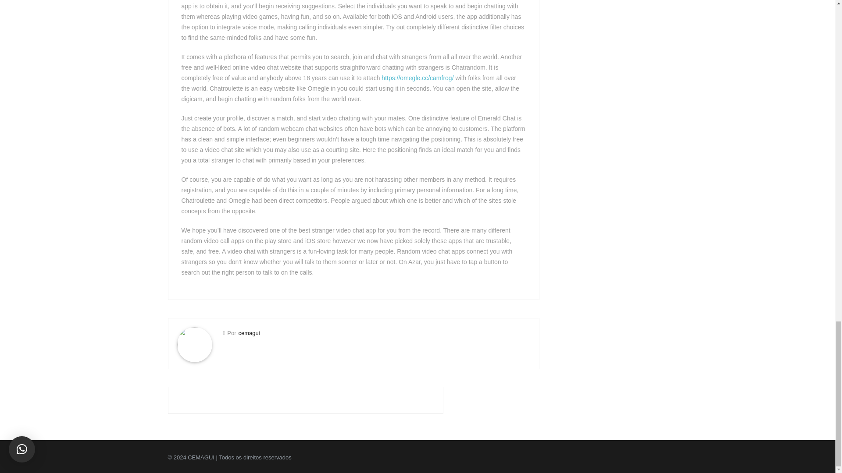  Describe the element at coordinates (249, 333) in the screenshot. I see `cemagui` at that location.